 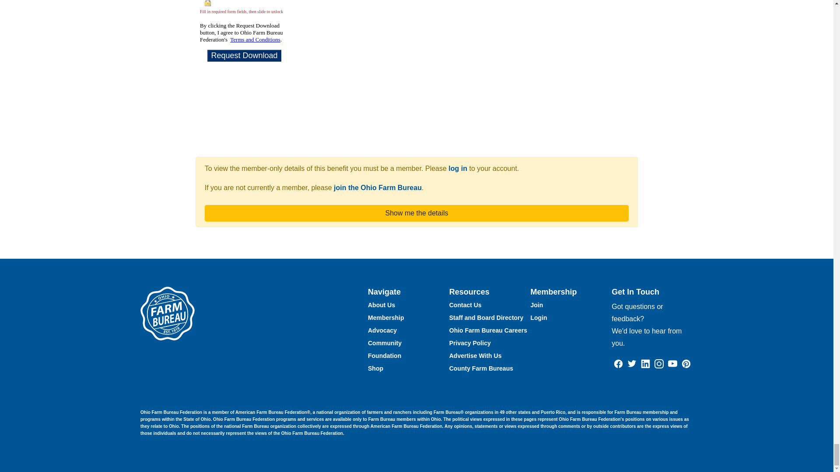 I want to click on Twitter - Ohio Farm Bureau, so click(x=632, y=363).